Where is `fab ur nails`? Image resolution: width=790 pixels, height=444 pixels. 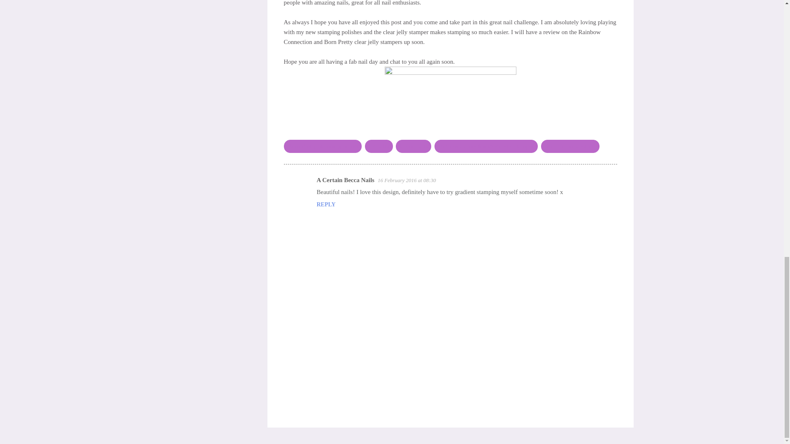 fab ur nails is located at coordinates (413, 146).